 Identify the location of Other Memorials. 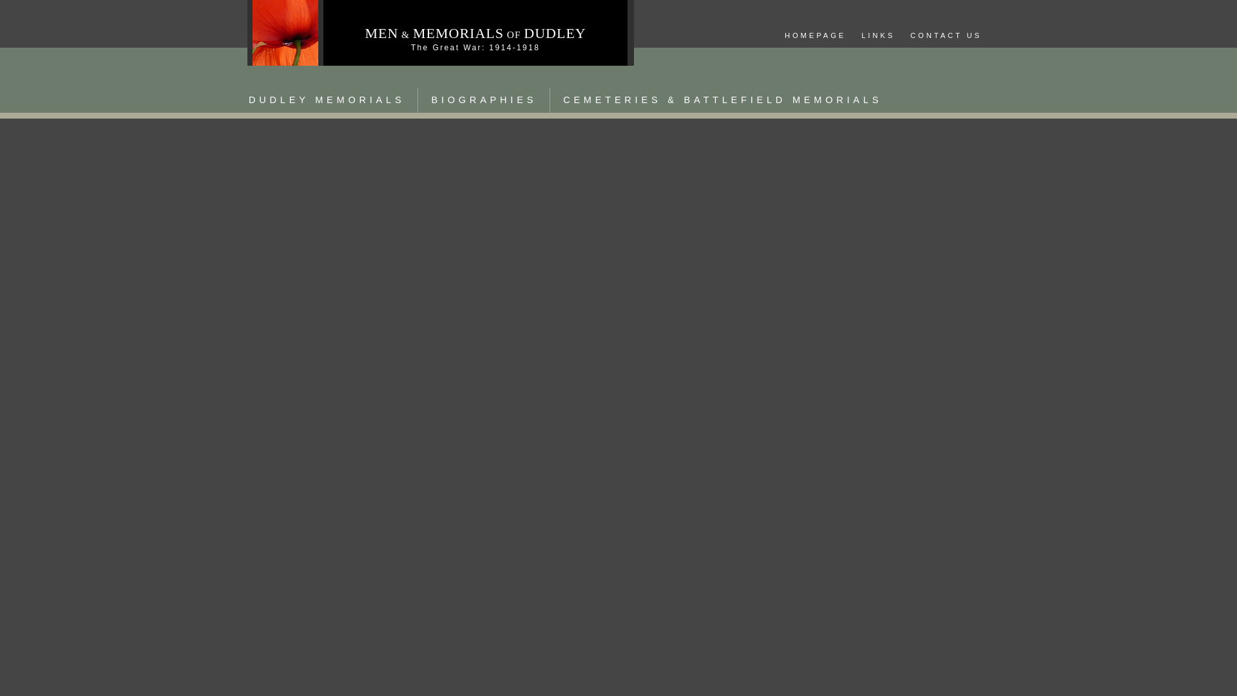
(722, 100).